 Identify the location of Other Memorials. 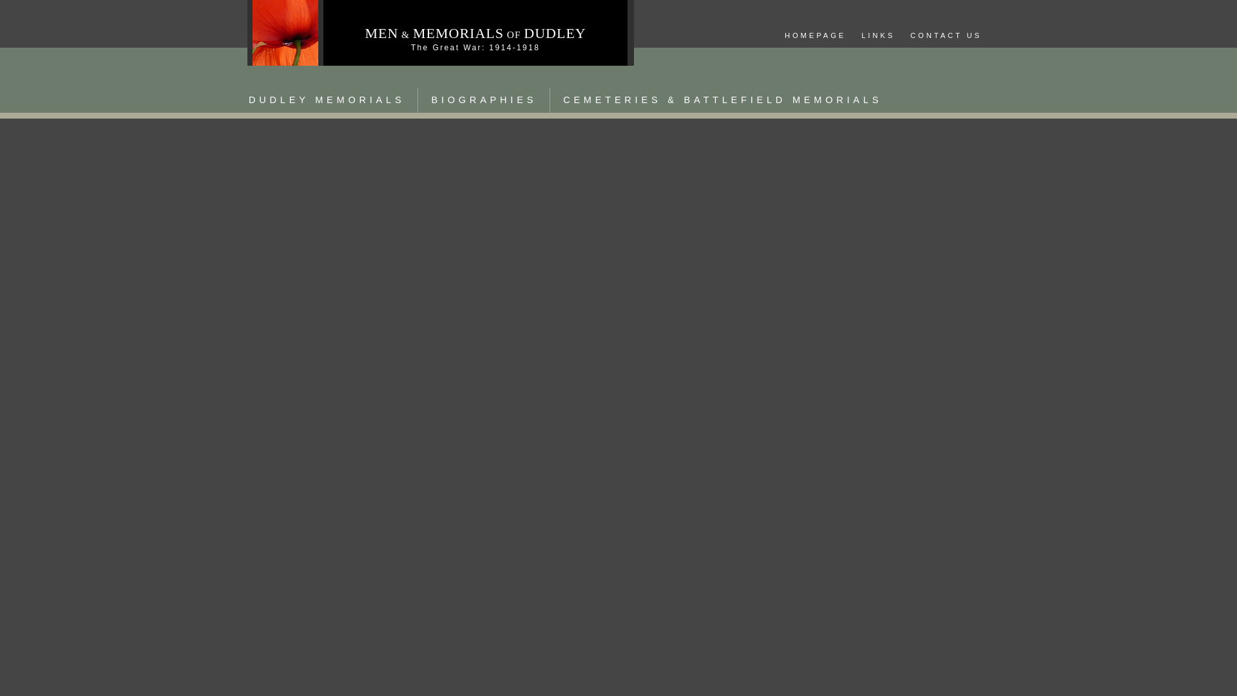
(722, 100).